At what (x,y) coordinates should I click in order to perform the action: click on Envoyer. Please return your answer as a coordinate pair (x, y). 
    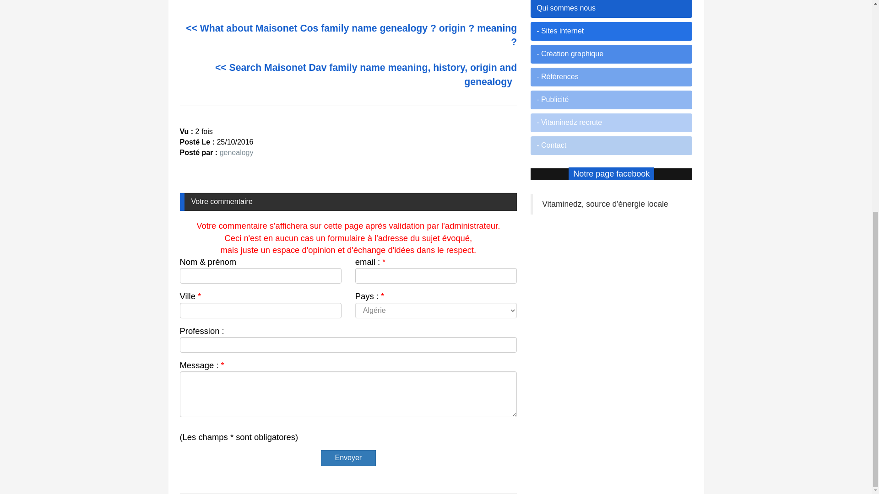
    Looking at the image, I should click on (348, 458).